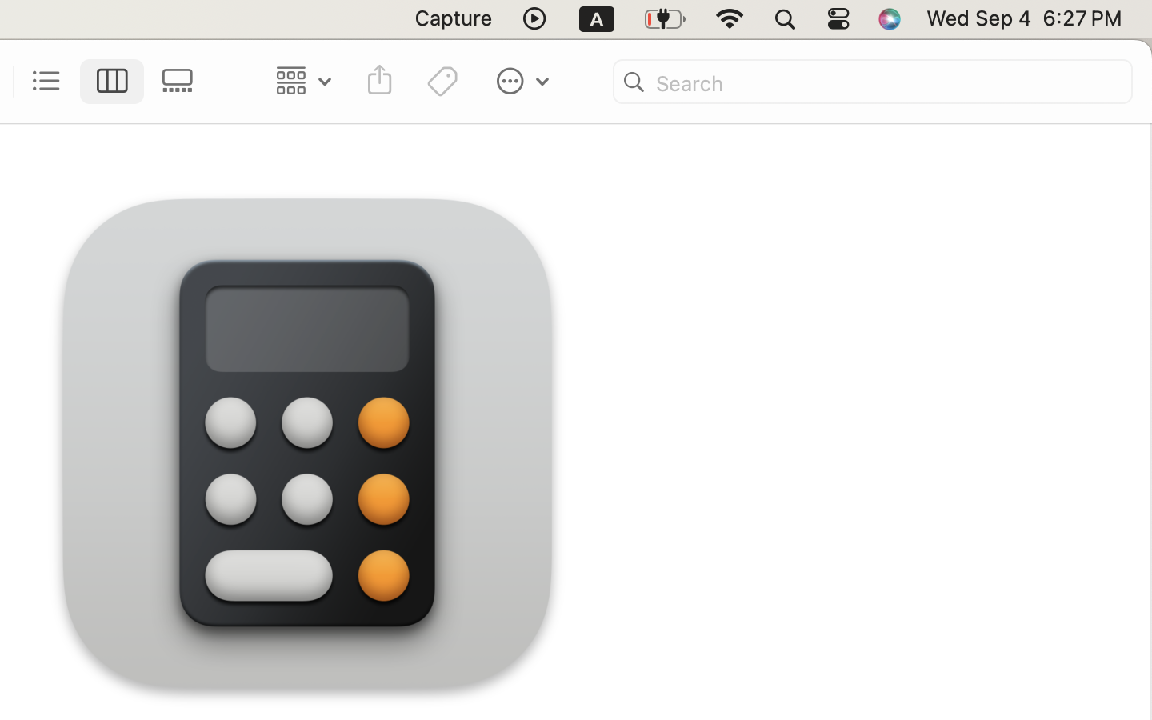  I want to click on 0, so click(182, 82).